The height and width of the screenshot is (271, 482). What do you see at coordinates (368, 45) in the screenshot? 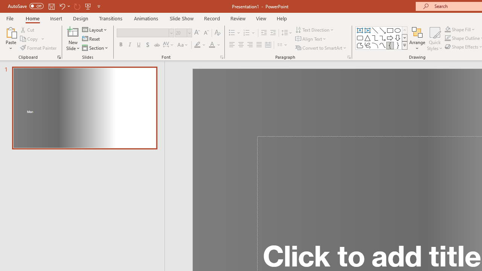
I see `Freeform: Scribble` at bounding box center [368, 45].